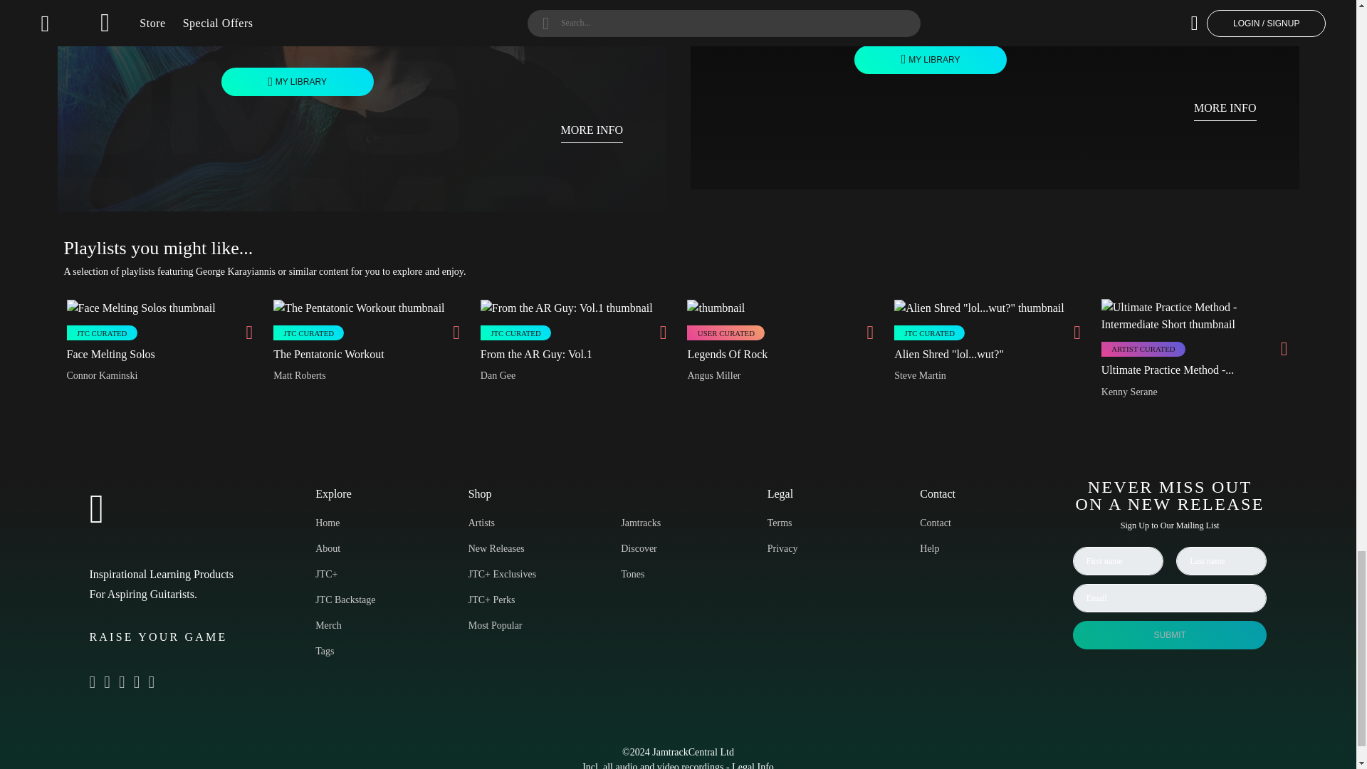 This screenshot has height=769, width=1367. What do you see at coordinates (930, 59) in the screenshot?
I see `Add to Lib` at bounding box center [930, 59].